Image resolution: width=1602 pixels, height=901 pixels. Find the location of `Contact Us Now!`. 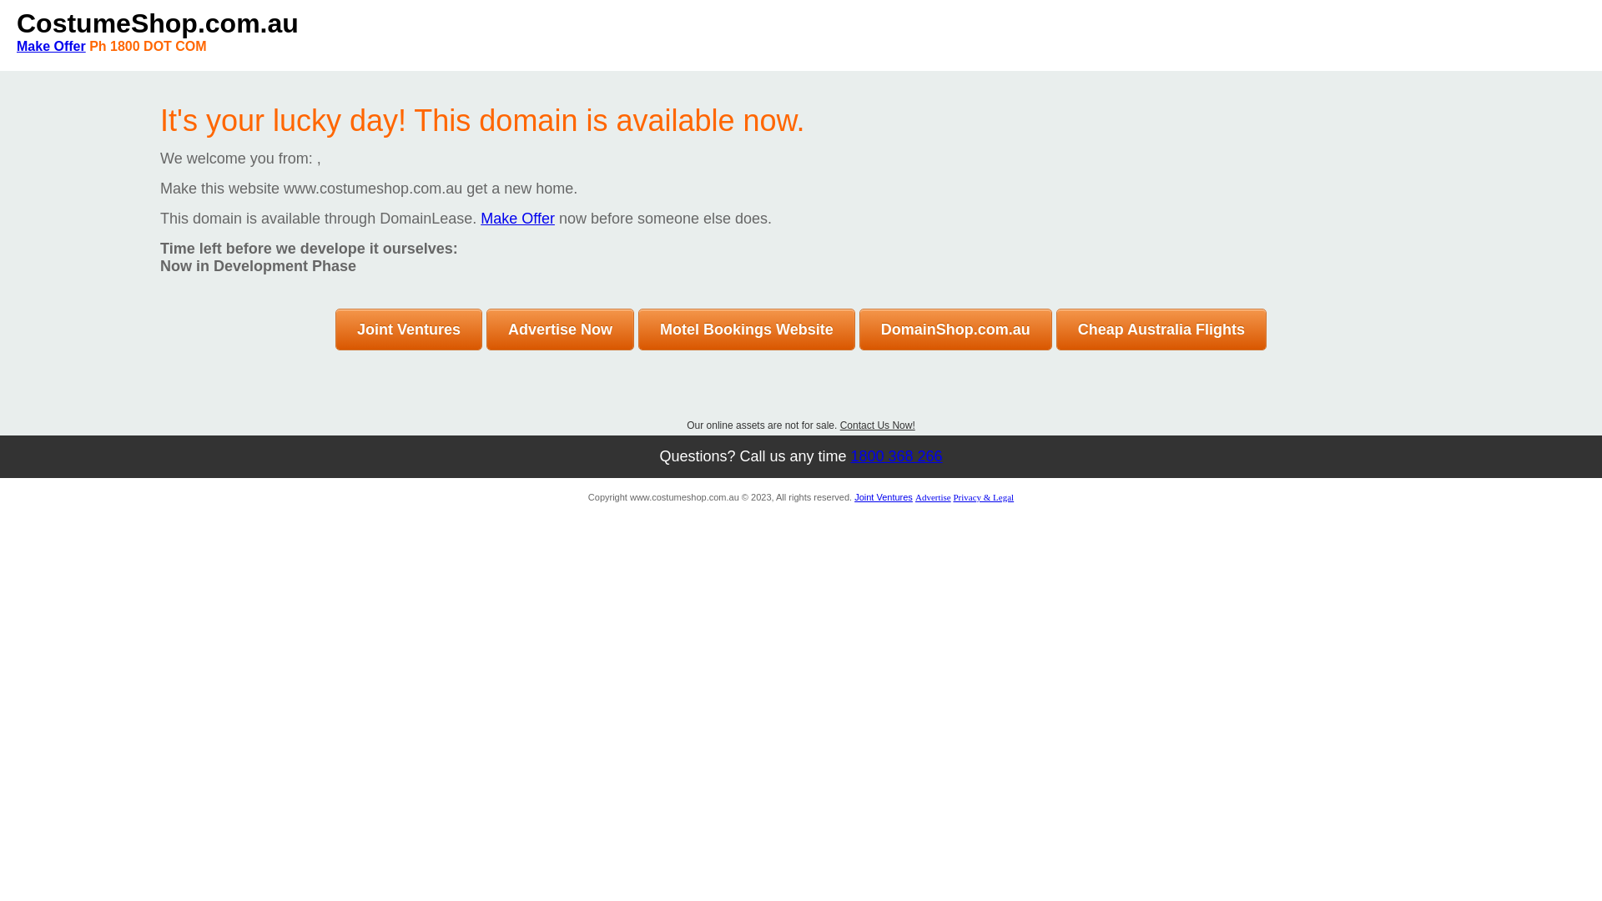

Contact Us Now! is located at coordinates (878, 425).